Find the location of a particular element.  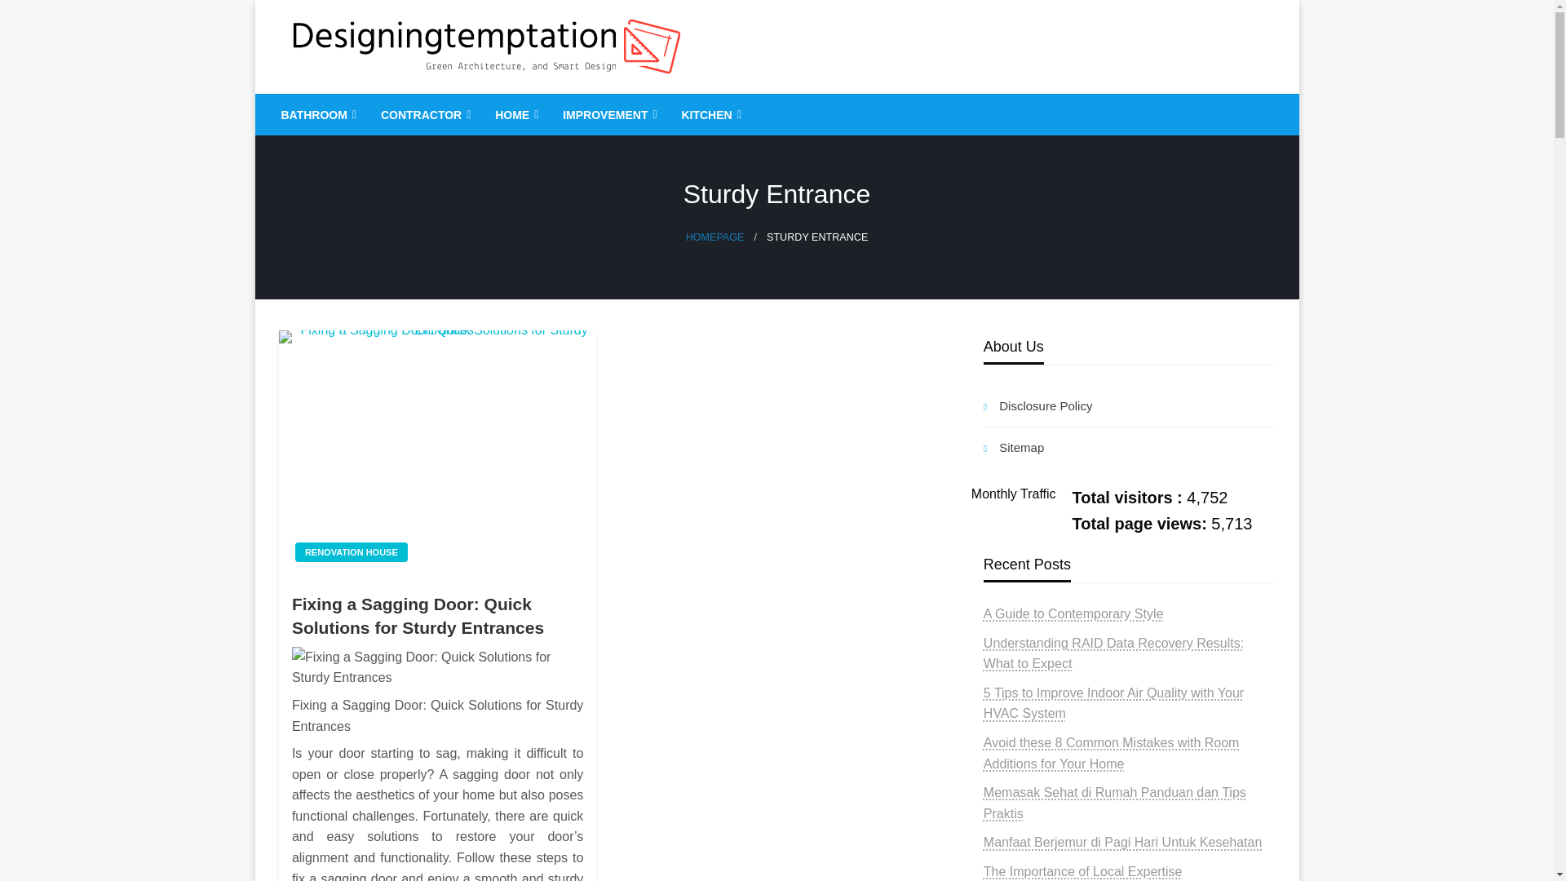

KITCHEN is located at coordinates (709, 114).